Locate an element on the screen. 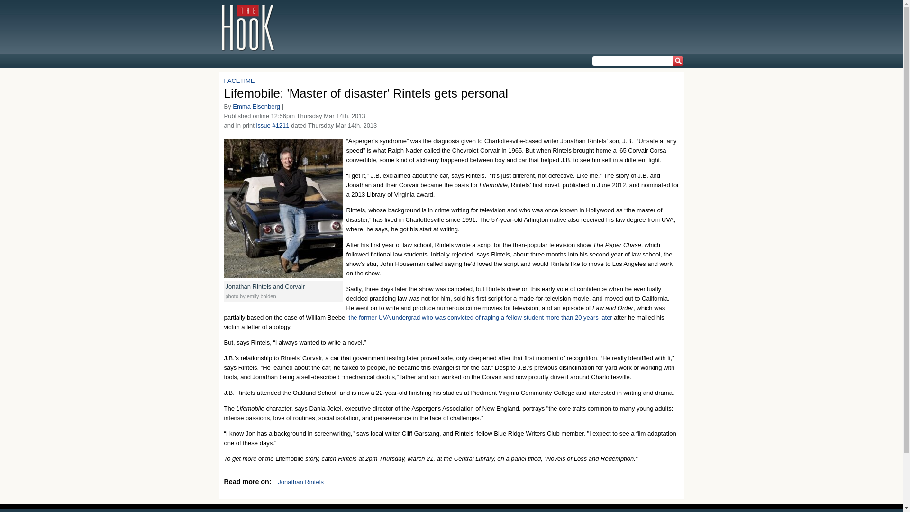  Search is located at coordinates (676, 64).